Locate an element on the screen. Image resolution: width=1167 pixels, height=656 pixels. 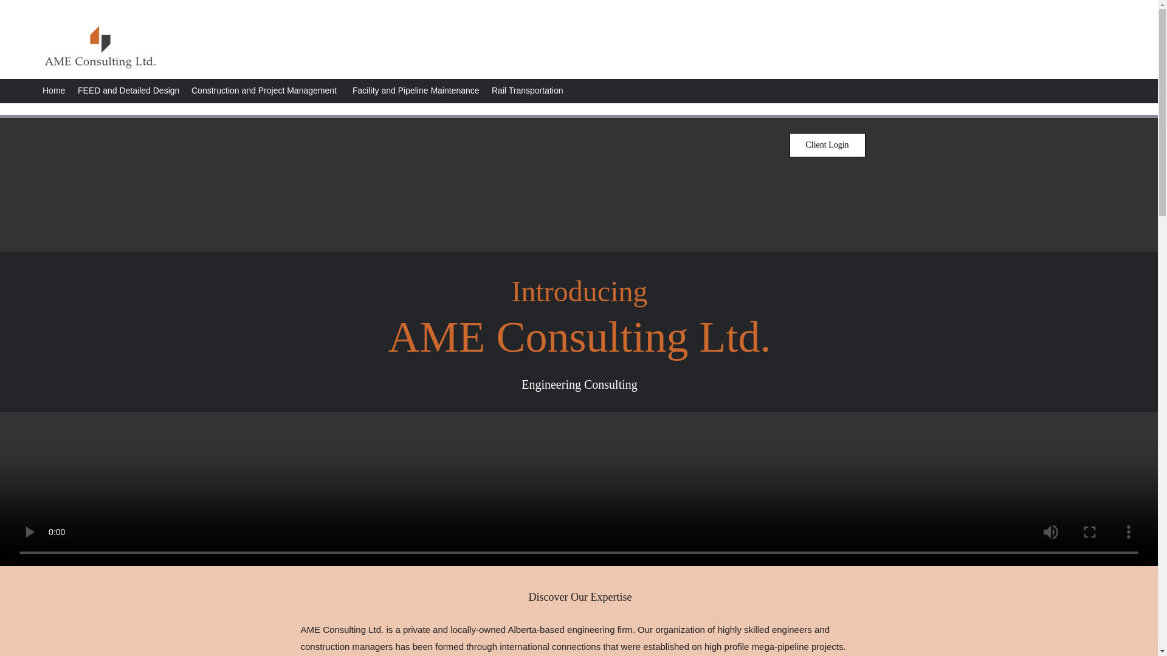
Client Login is located at coordinates (827, 145).